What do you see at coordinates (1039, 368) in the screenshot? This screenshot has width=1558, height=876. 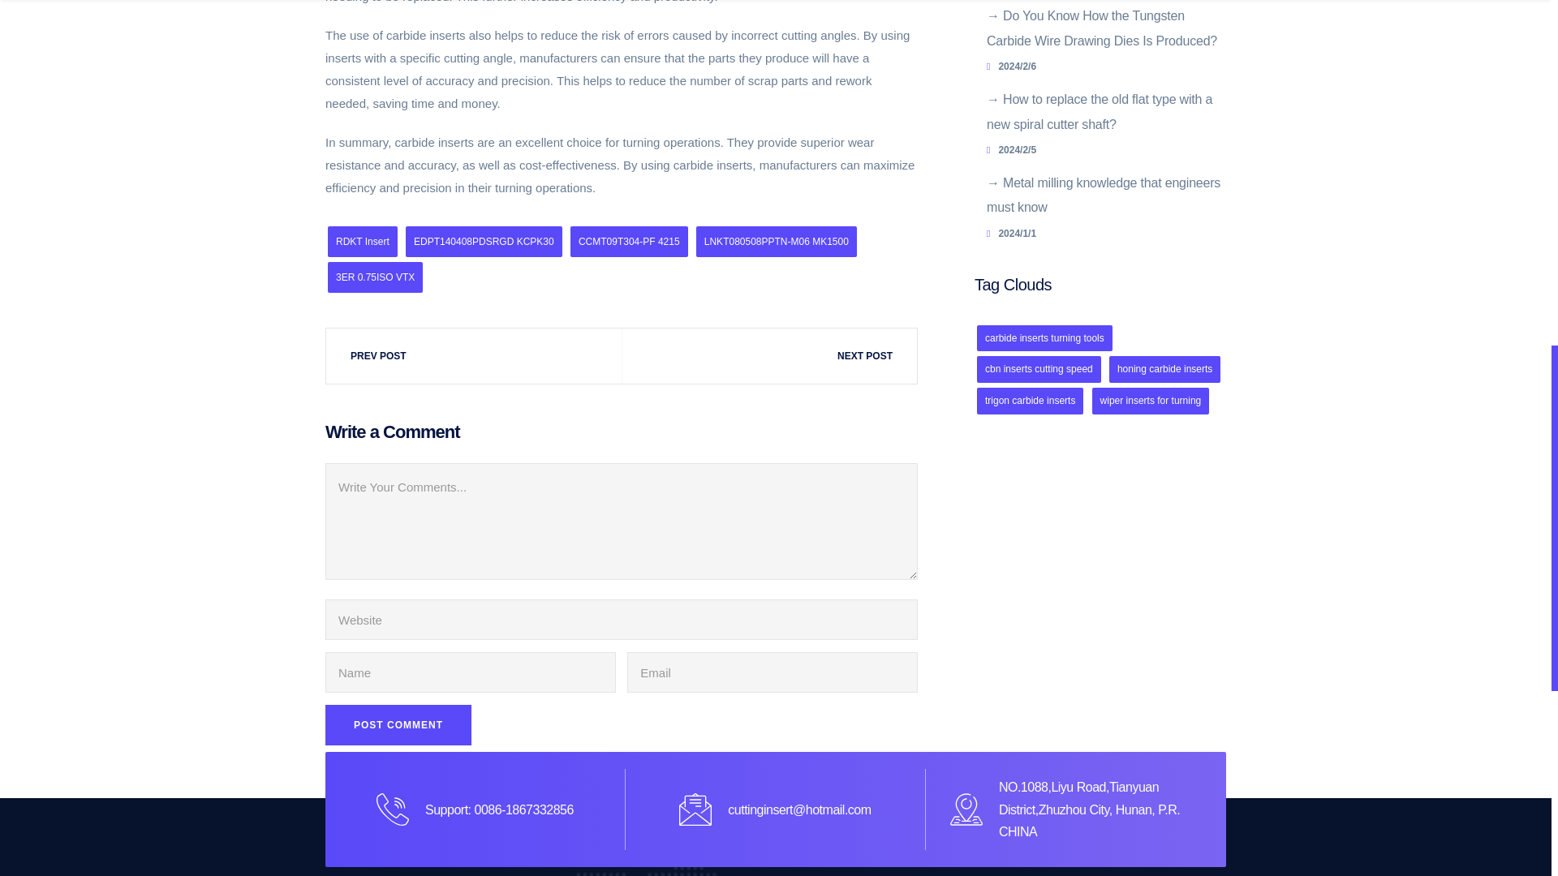 I see `cbn inserts cutting speed` at bounding box center [1039, 368].